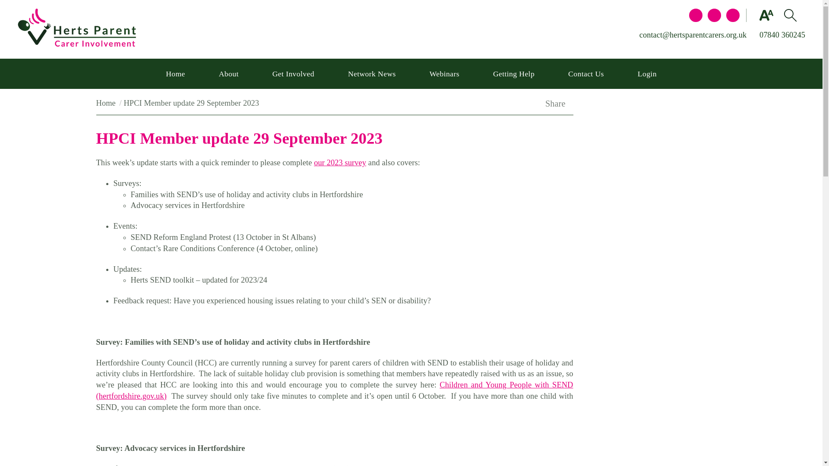  Describe the element at coordinates (586, 74) in the screenshot. I see `Contact Us` at that location.